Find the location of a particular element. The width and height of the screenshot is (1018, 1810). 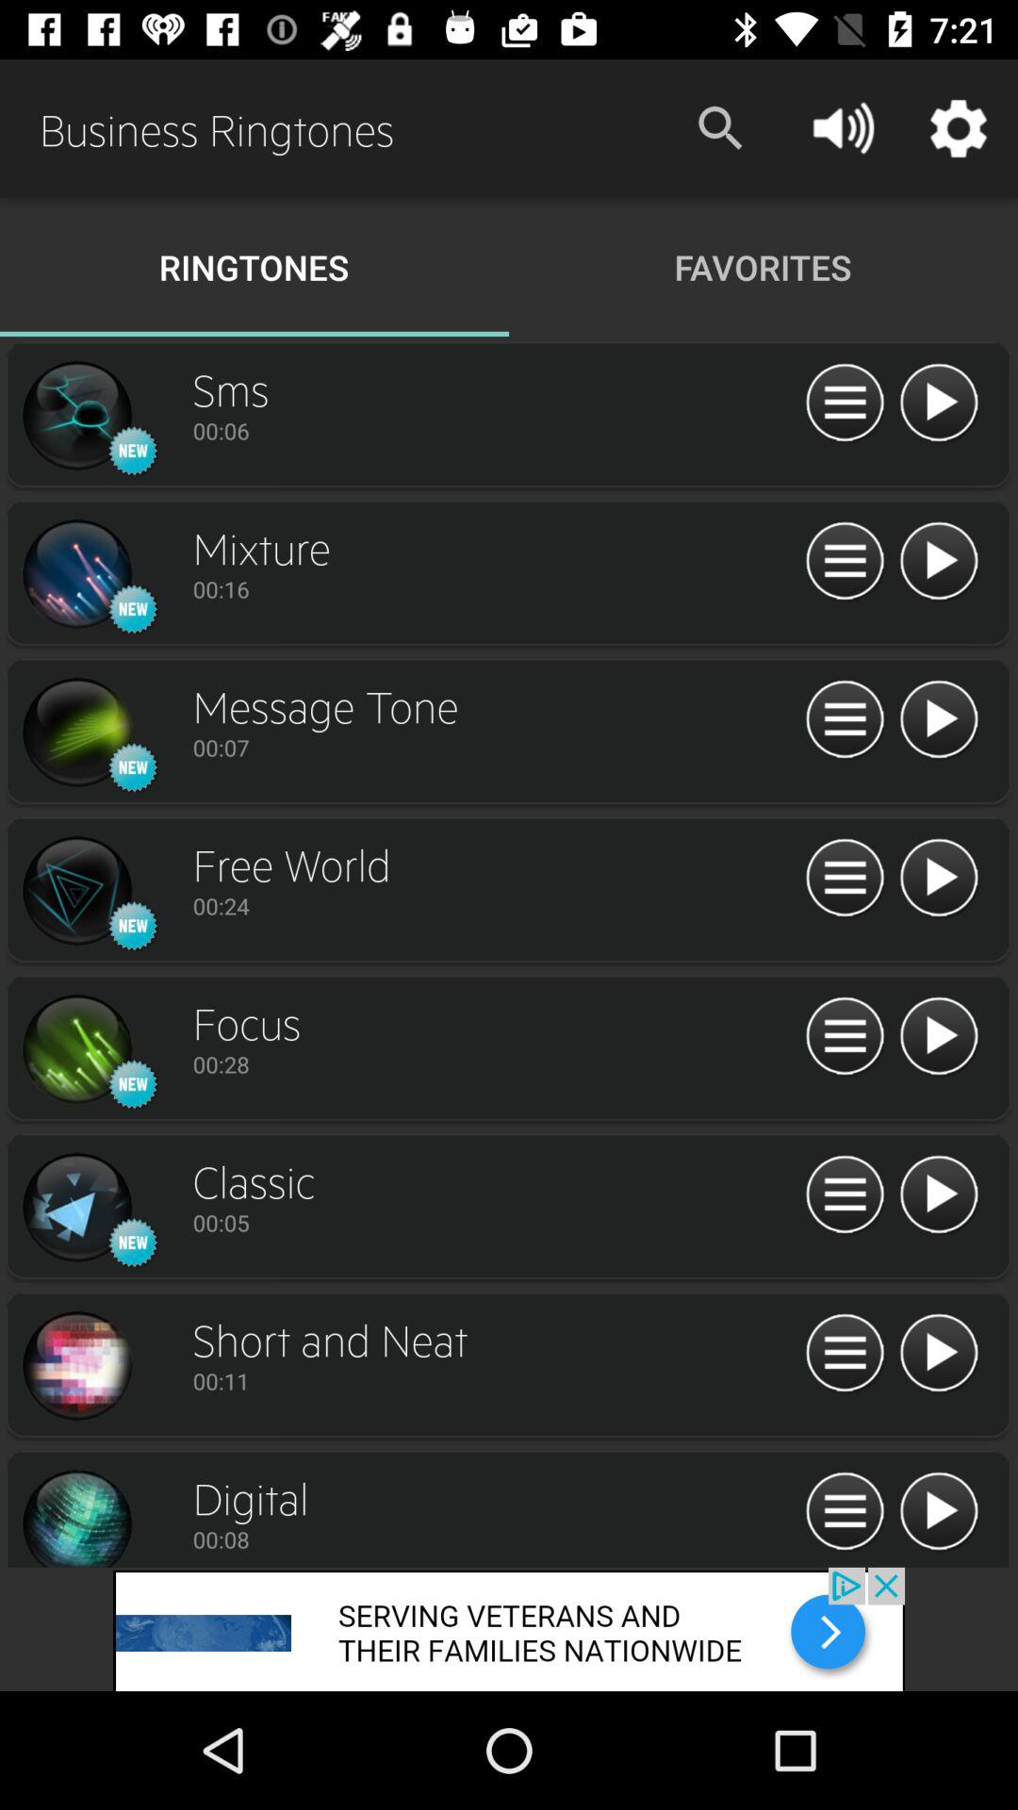

click arrow is located at coordinates (939, 1037).